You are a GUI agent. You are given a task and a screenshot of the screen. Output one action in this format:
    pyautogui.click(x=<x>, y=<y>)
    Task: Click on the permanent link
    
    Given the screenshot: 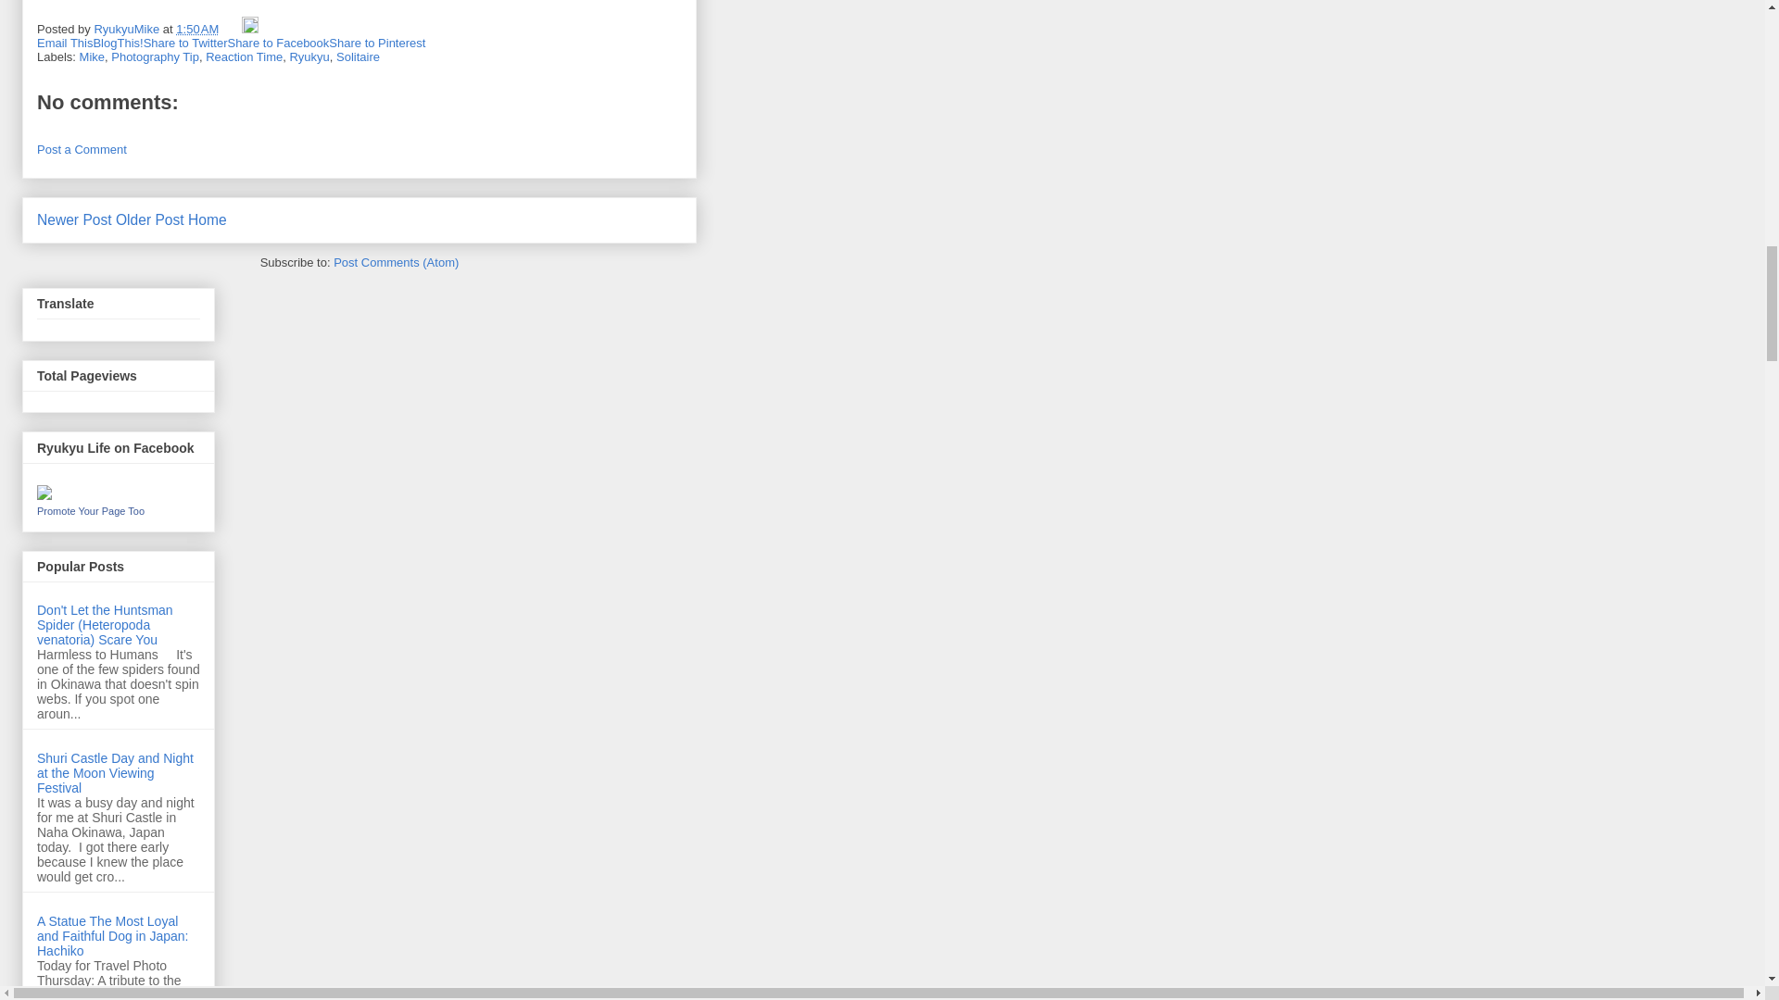 What is the action you would take?
    pyautogui.click(x=197, y=28)
    